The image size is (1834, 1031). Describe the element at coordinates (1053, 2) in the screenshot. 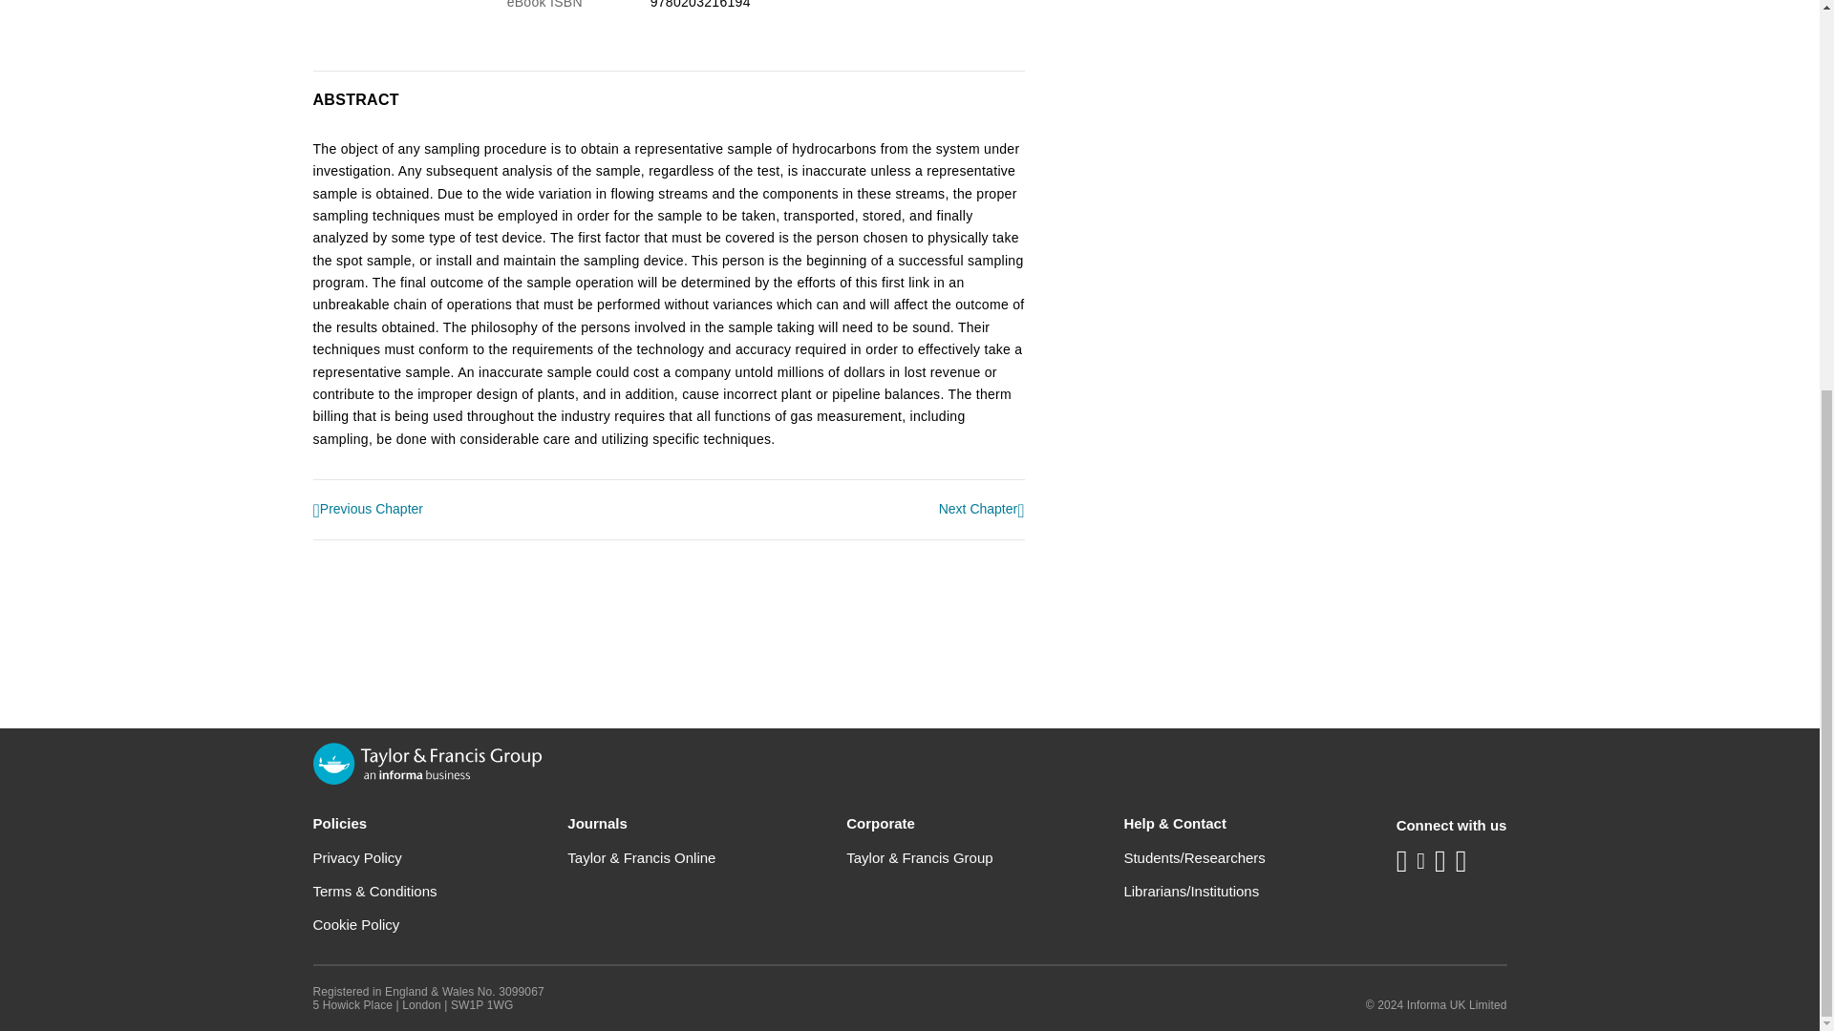

I see `Share` at that location.